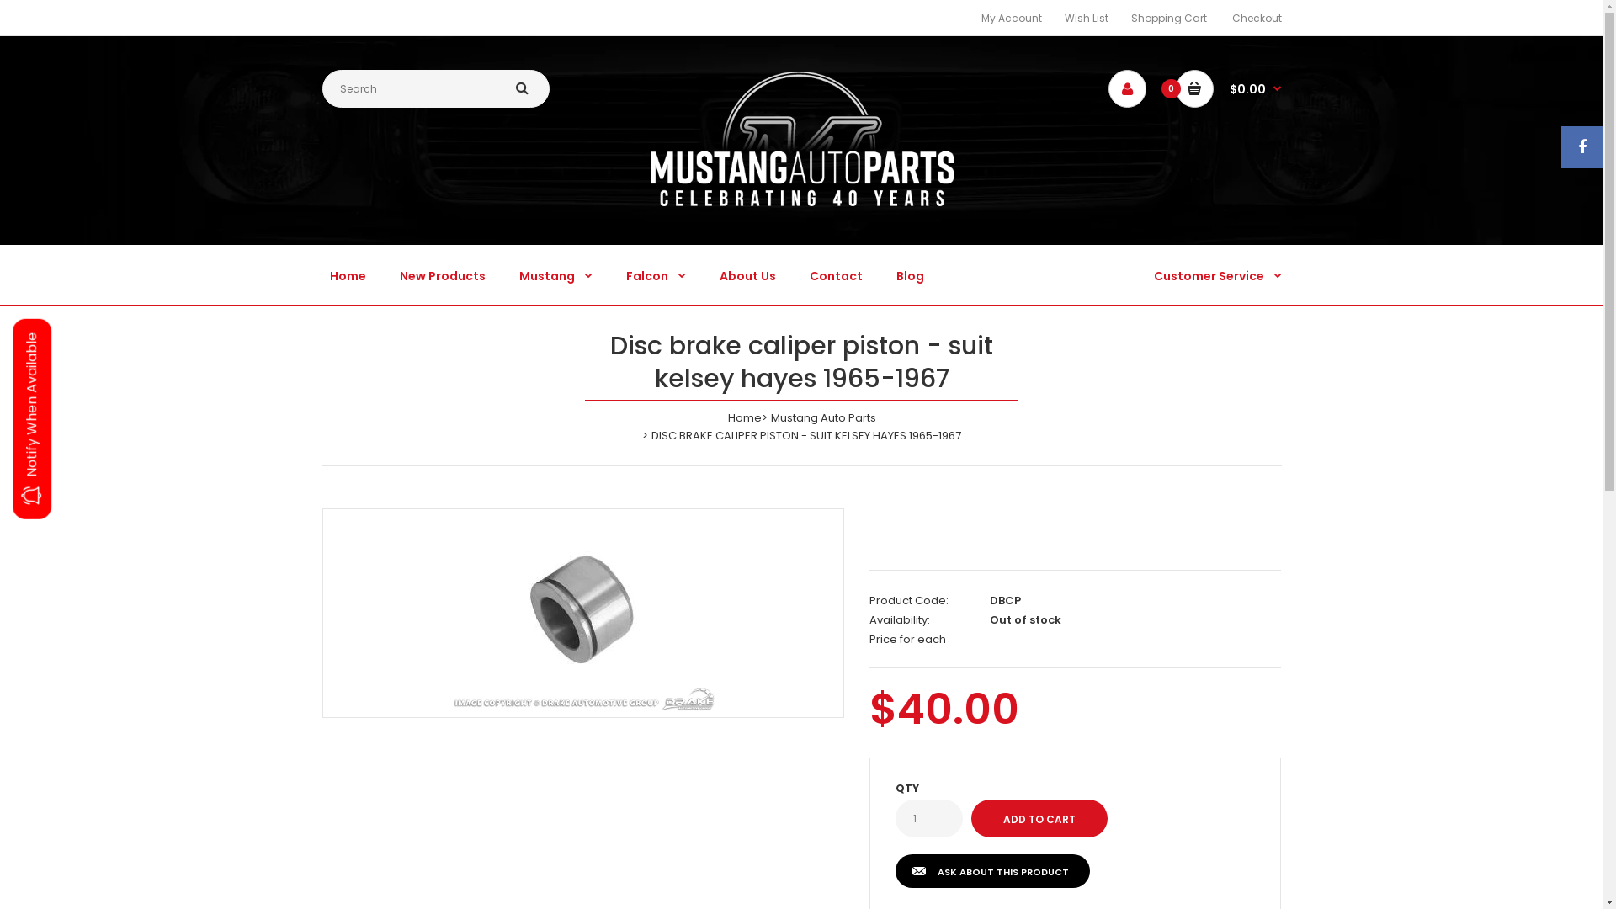 The width and height of the screenshot is (1616, 909). I want to click on Falcon, so click(656, 274).